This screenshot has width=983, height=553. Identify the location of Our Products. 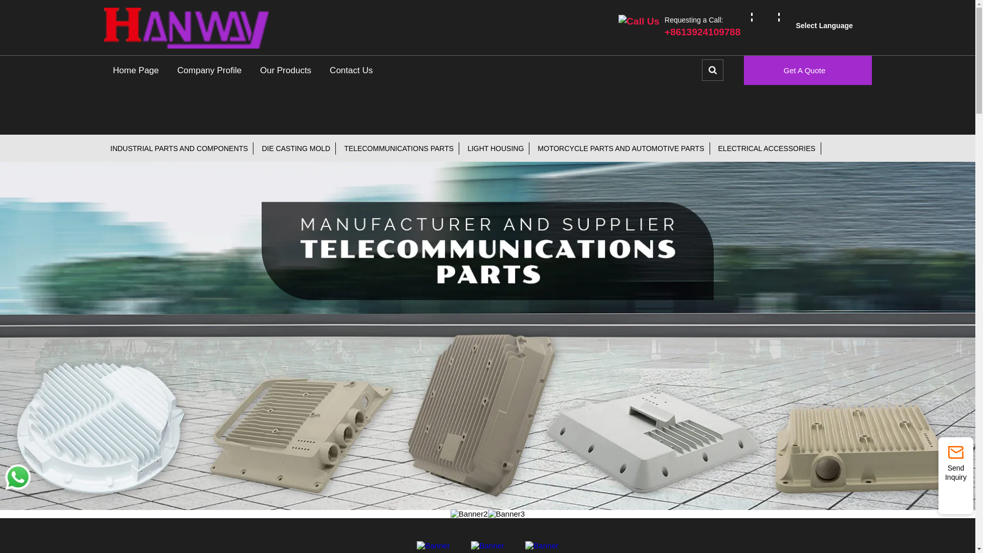
(285, 71).